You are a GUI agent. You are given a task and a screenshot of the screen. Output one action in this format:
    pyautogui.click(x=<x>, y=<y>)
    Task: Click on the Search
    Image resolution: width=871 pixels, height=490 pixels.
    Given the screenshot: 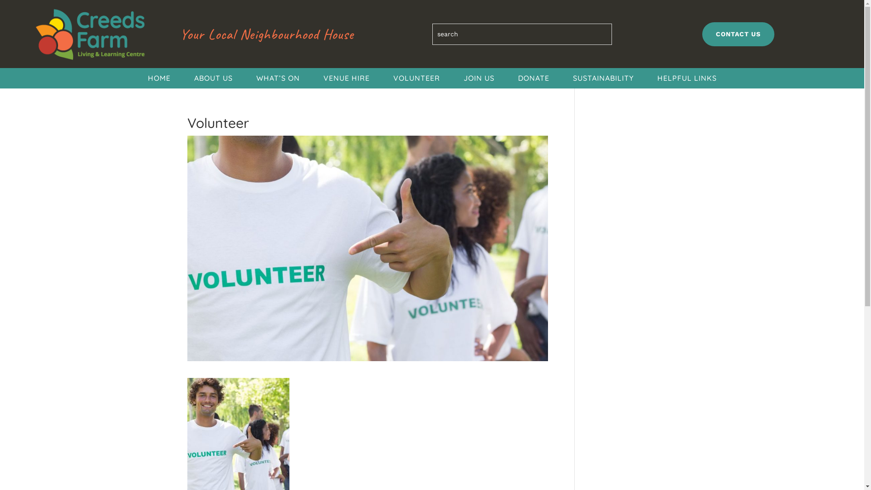 What is the action you would take?
    pyautogui.click(x=15, y=10)
    